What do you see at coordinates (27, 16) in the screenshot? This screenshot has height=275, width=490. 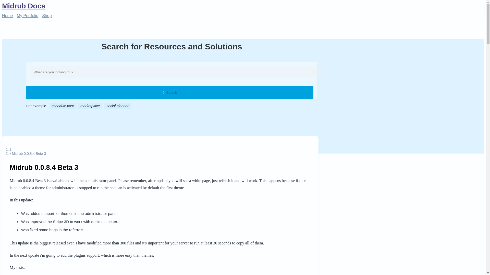 I see `My Portfolio` at bounding box center [27, 16].